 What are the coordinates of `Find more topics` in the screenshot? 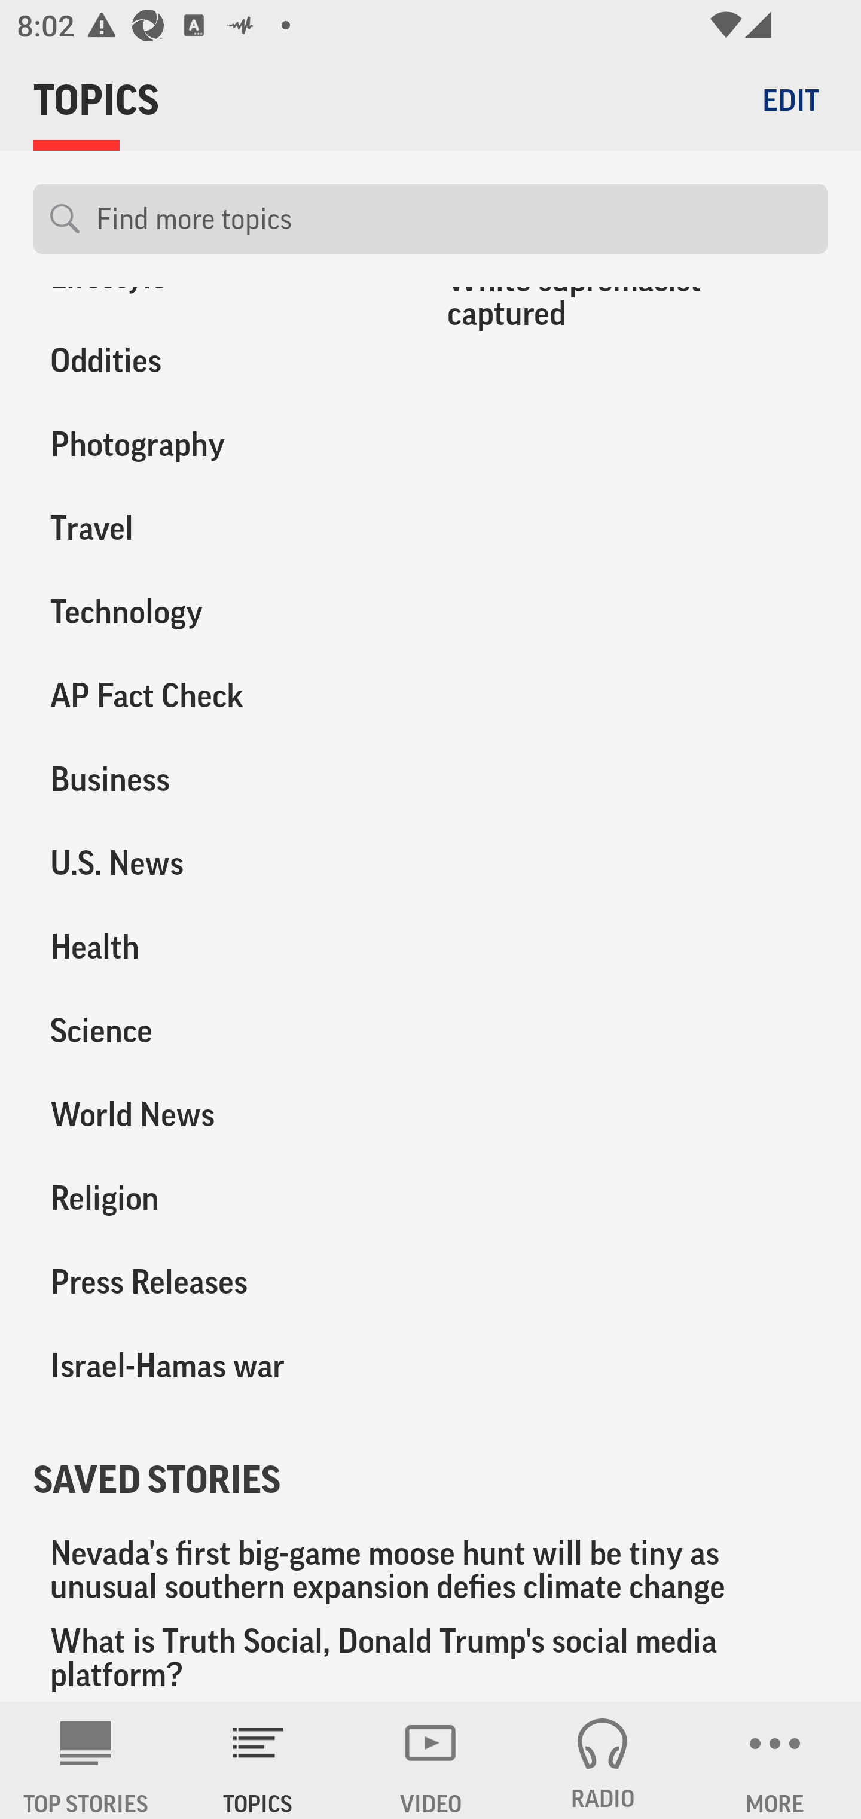 It's located at (453, 219).